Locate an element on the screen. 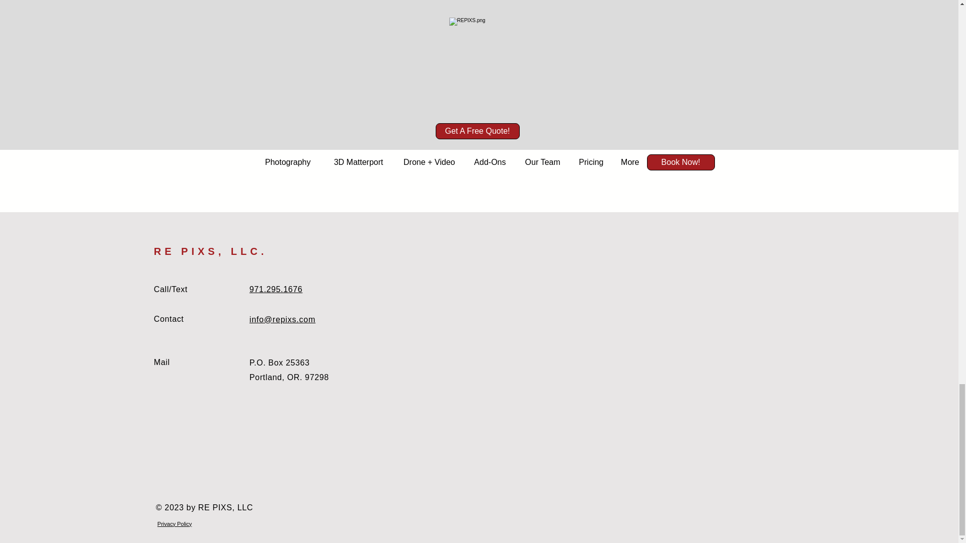  971.295.1676 is located at coordinates (276, 290).